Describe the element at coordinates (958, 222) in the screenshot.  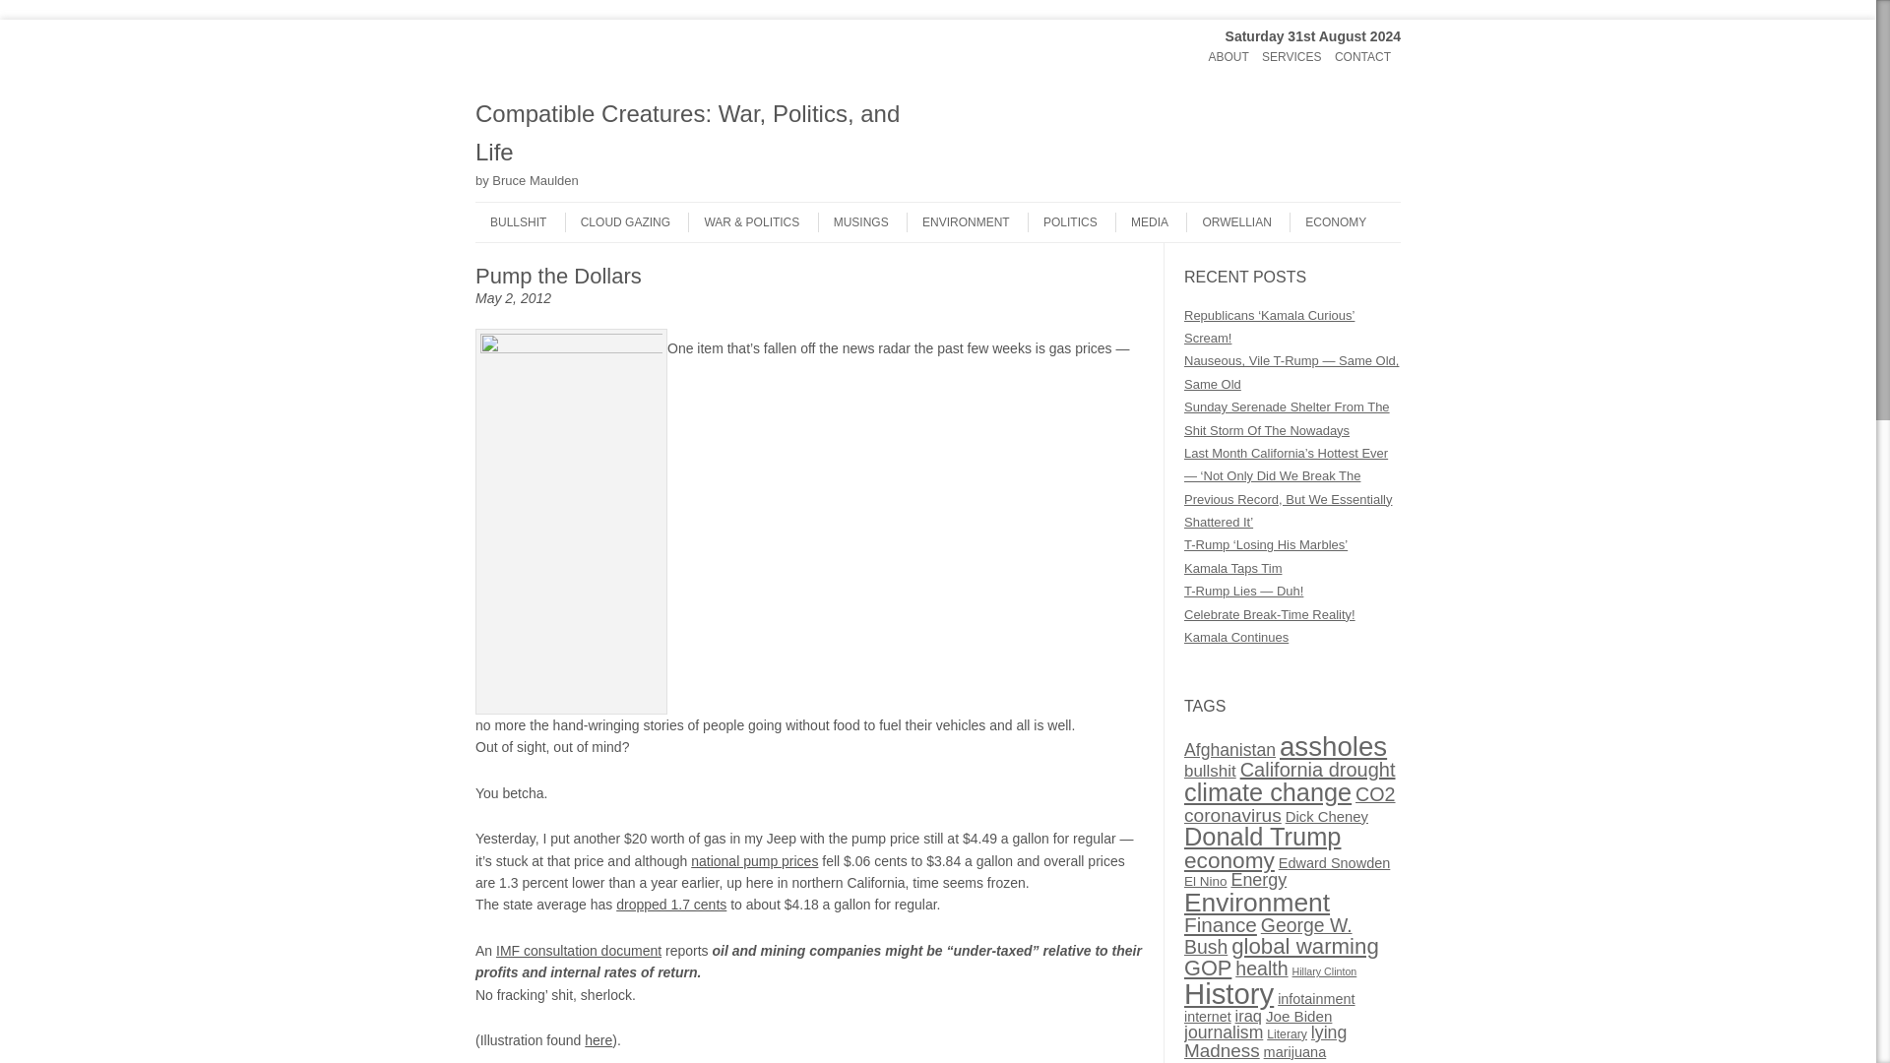
I see `ENVIRONMENT` at that location.